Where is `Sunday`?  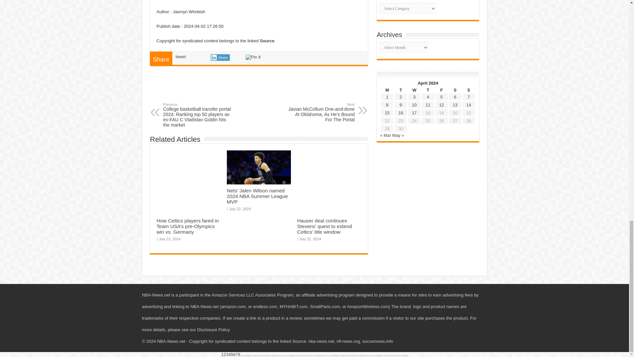
Sunday is located at coordinates (468, 90).